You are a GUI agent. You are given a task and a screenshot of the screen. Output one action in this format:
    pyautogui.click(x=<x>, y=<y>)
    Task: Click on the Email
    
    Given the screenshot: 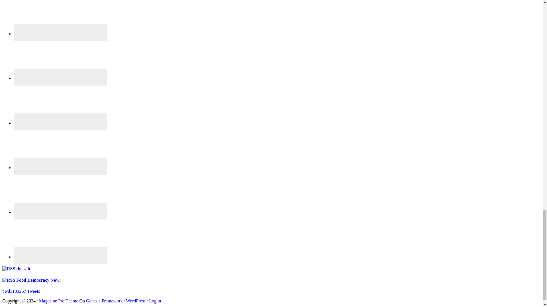 What is the action you would take?
    pyautogui.click(x=60, y=18)
    